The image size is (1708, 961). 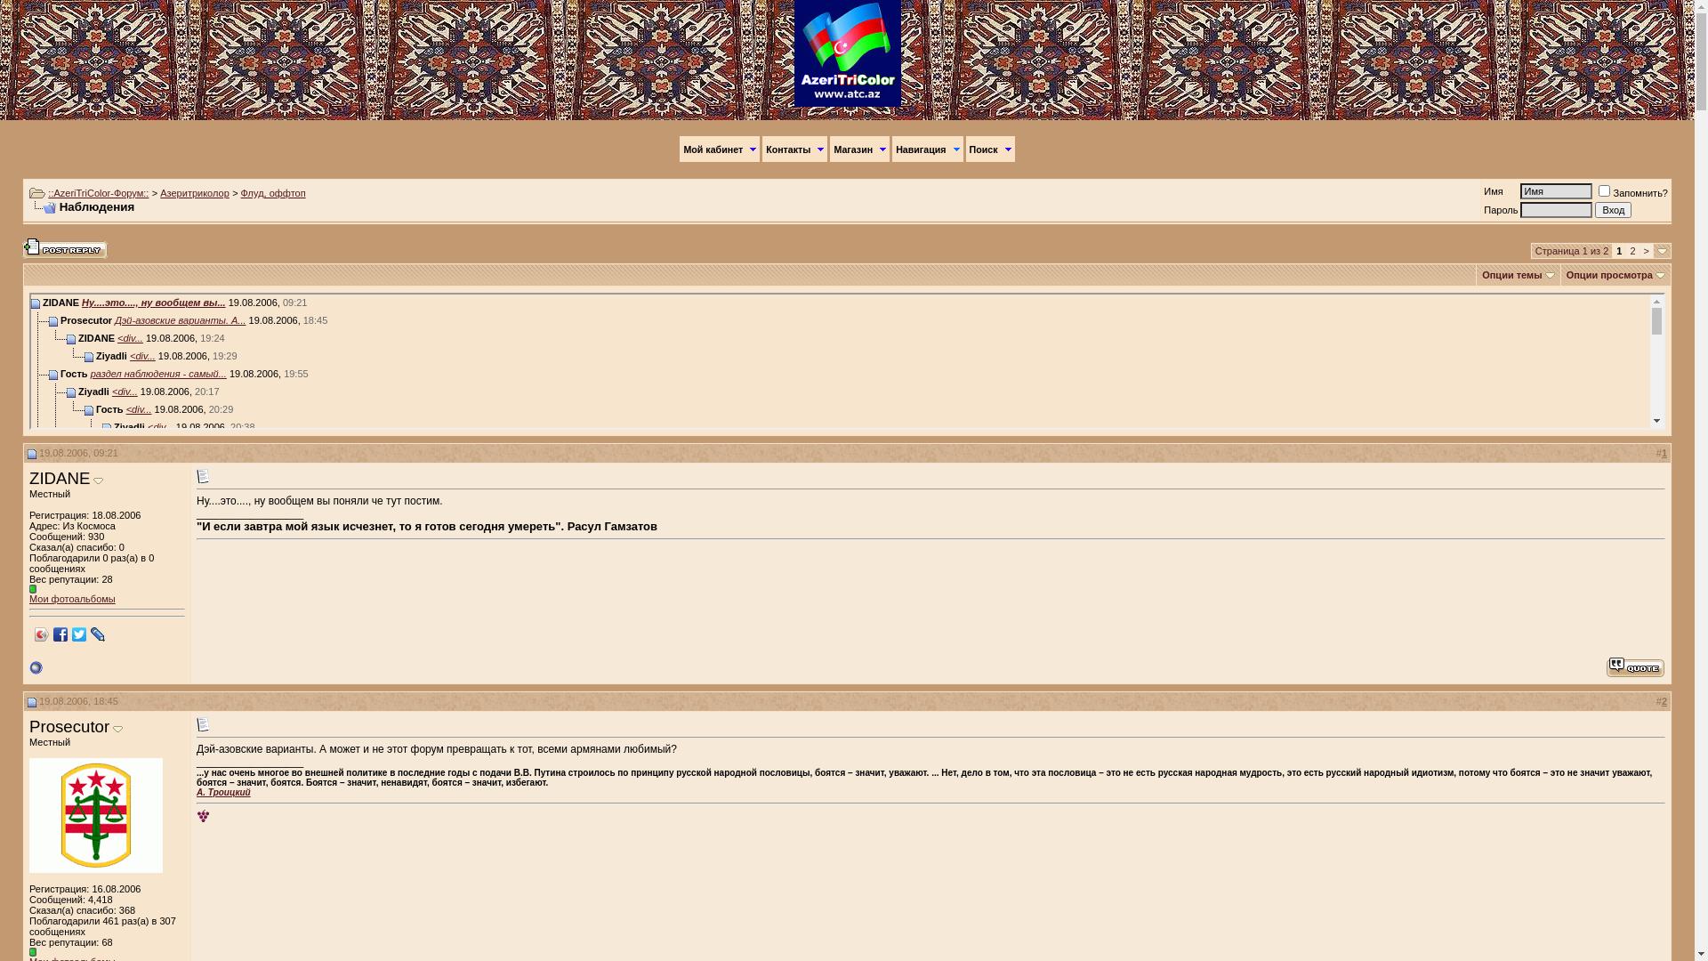 I want to click on <div..., so click(x=94, y=872).